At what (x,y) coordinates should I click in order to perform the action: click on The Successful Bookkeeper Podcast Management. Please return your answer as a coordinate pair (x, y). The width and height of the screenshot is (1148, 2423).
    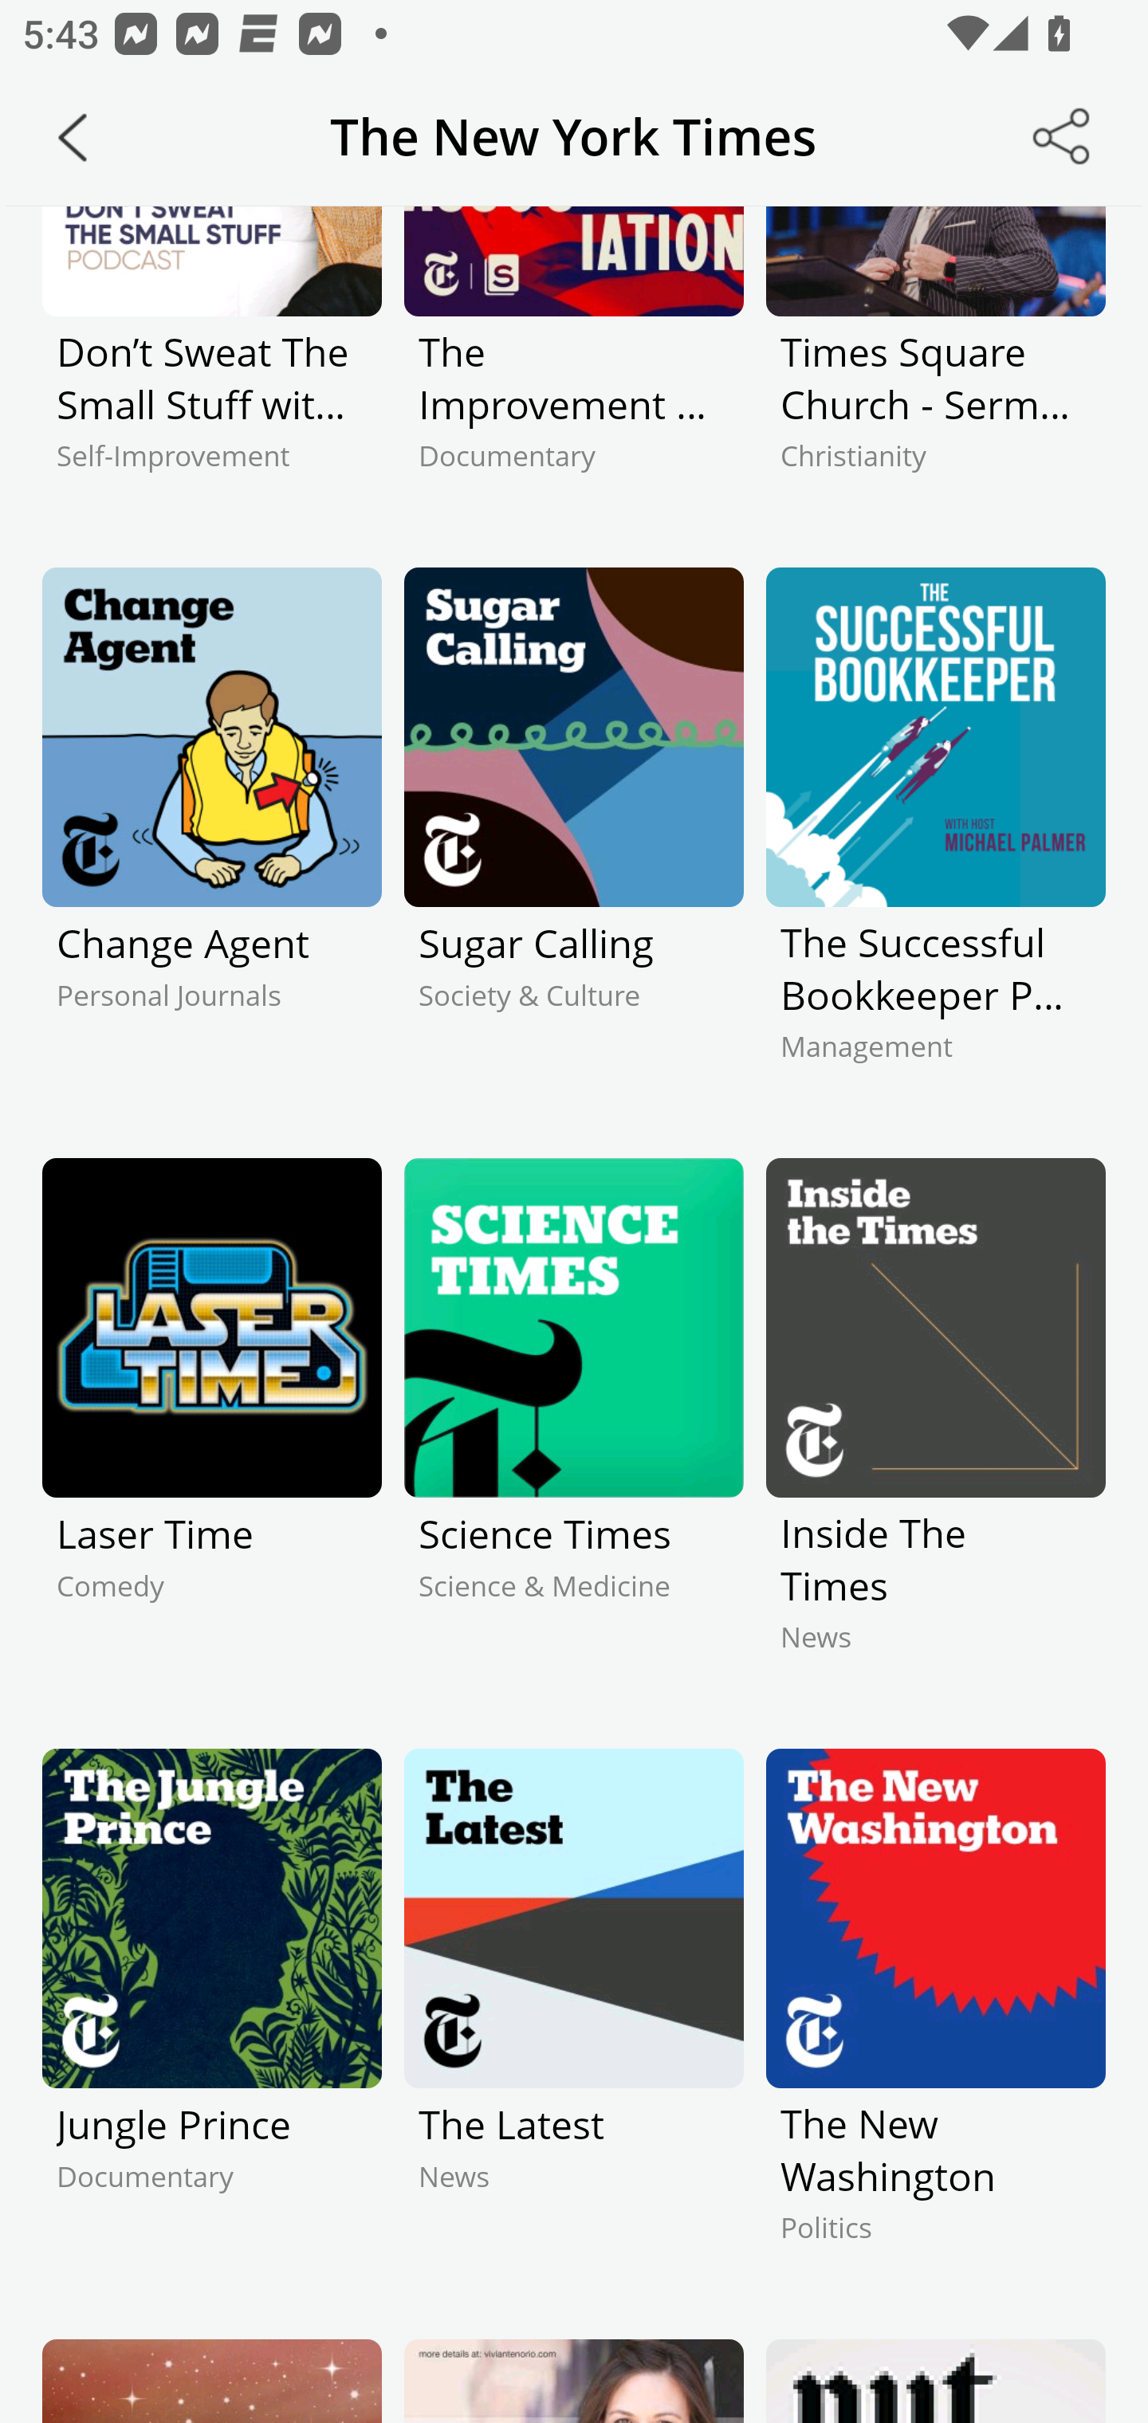
    Looking at the image, I should click on (935, 842).